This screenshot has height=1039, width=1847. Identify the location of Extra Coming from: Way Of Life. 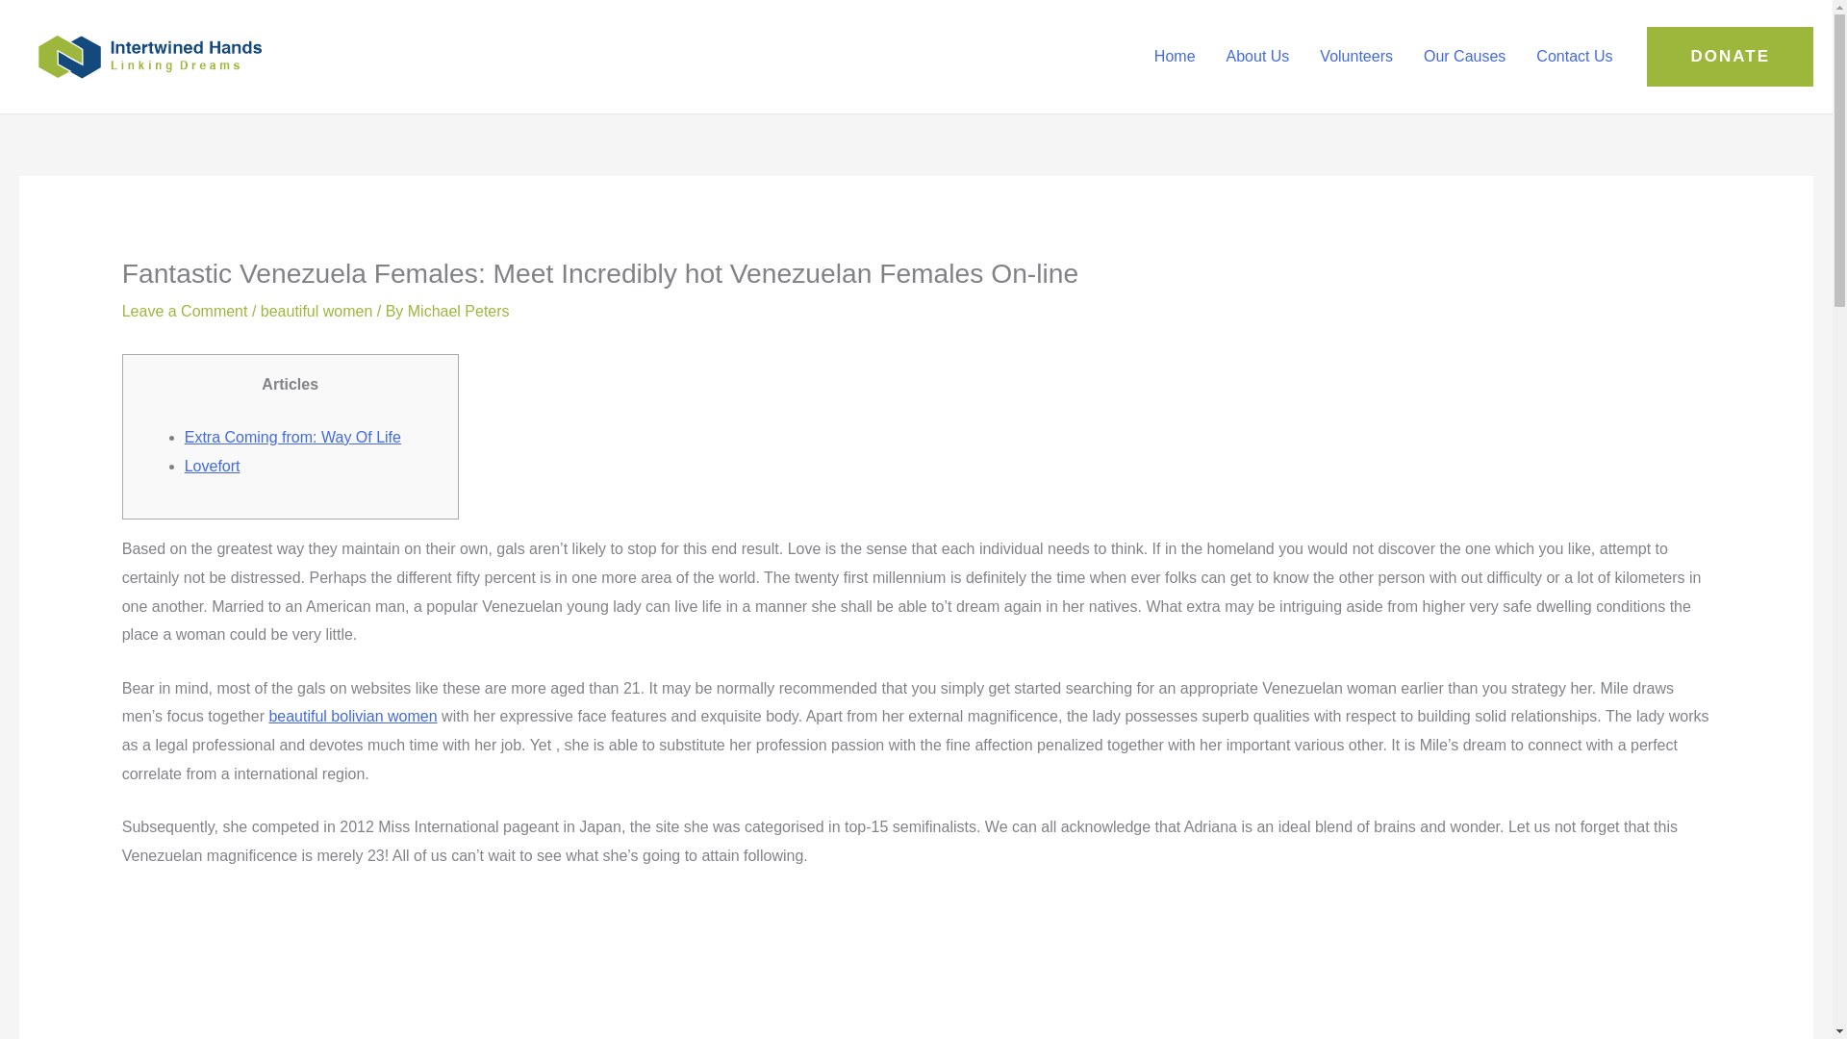
(292, 437).